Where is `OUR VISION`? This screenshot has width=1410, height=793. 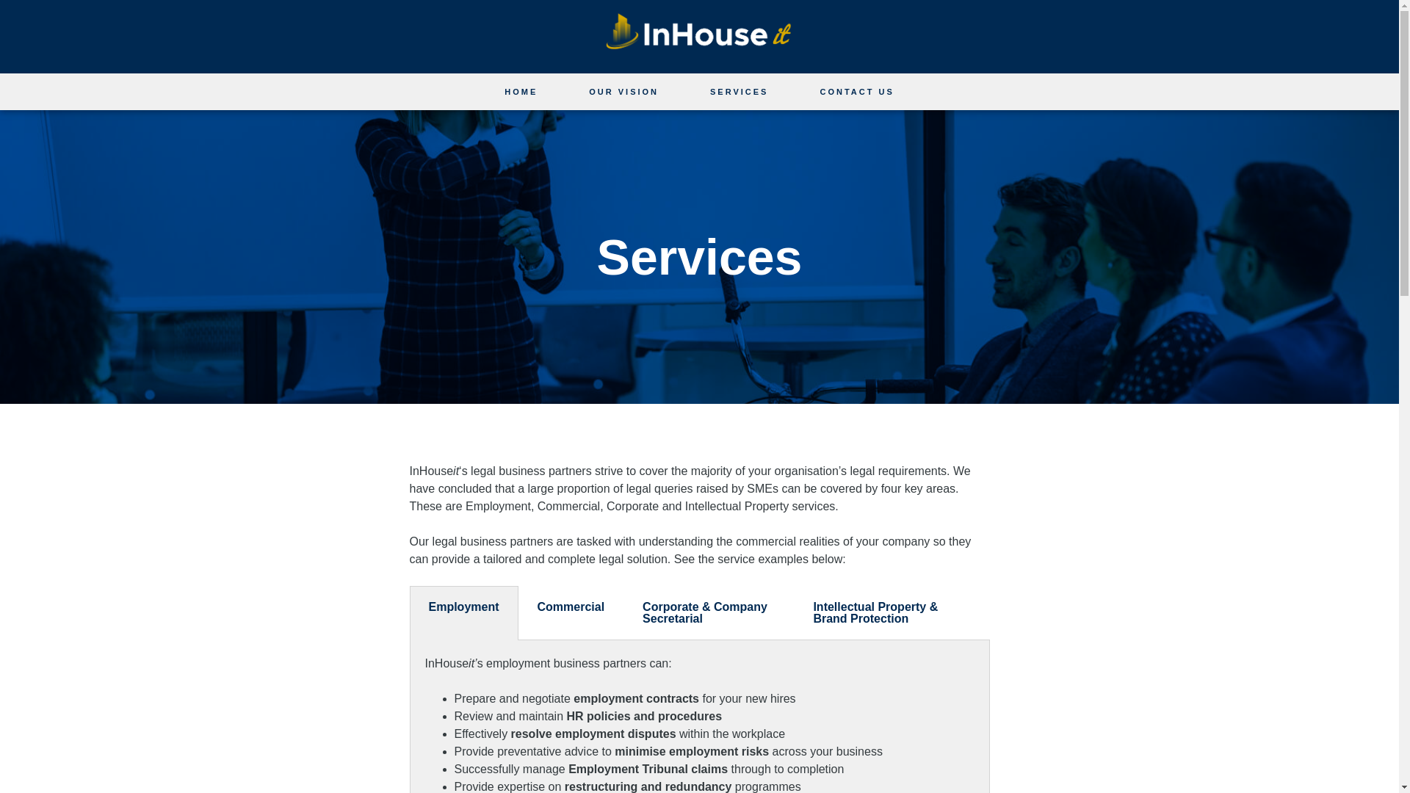 OUR VISION is located at coordinates (623, 91).